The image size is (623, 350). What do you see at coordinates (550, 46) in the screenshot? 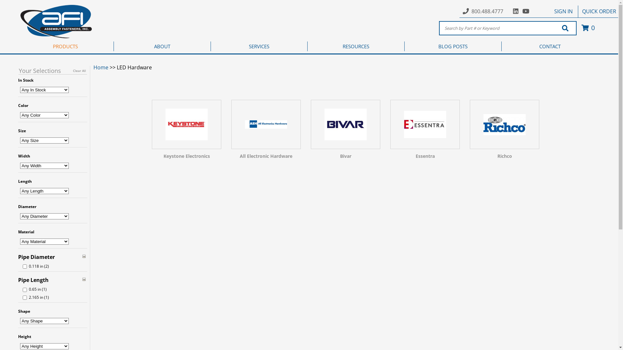
I see `CONTACT` at bounding box center [550, 46].